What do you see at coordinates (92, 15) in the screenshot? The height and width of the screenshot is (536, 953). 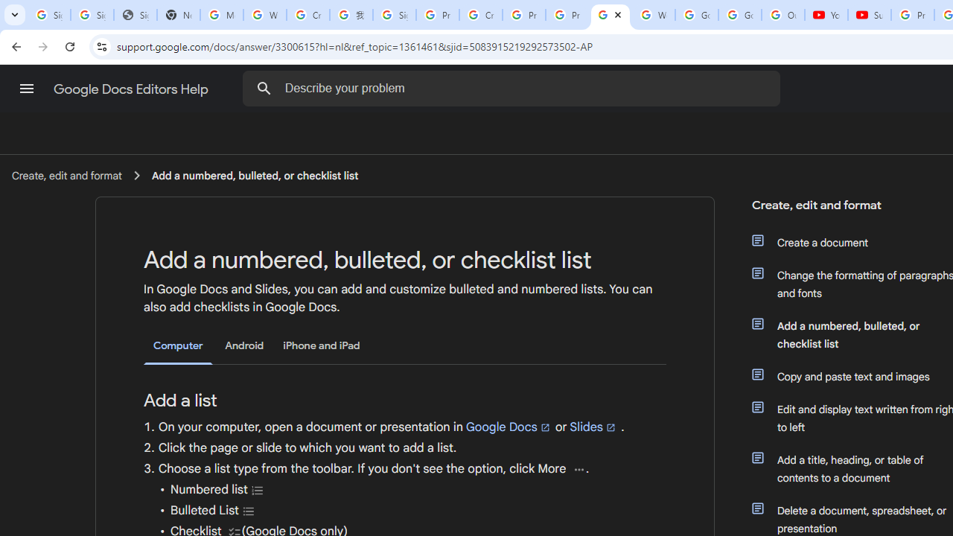 I see `Sign in - Google Accounts` at bounding box center [92, 15].